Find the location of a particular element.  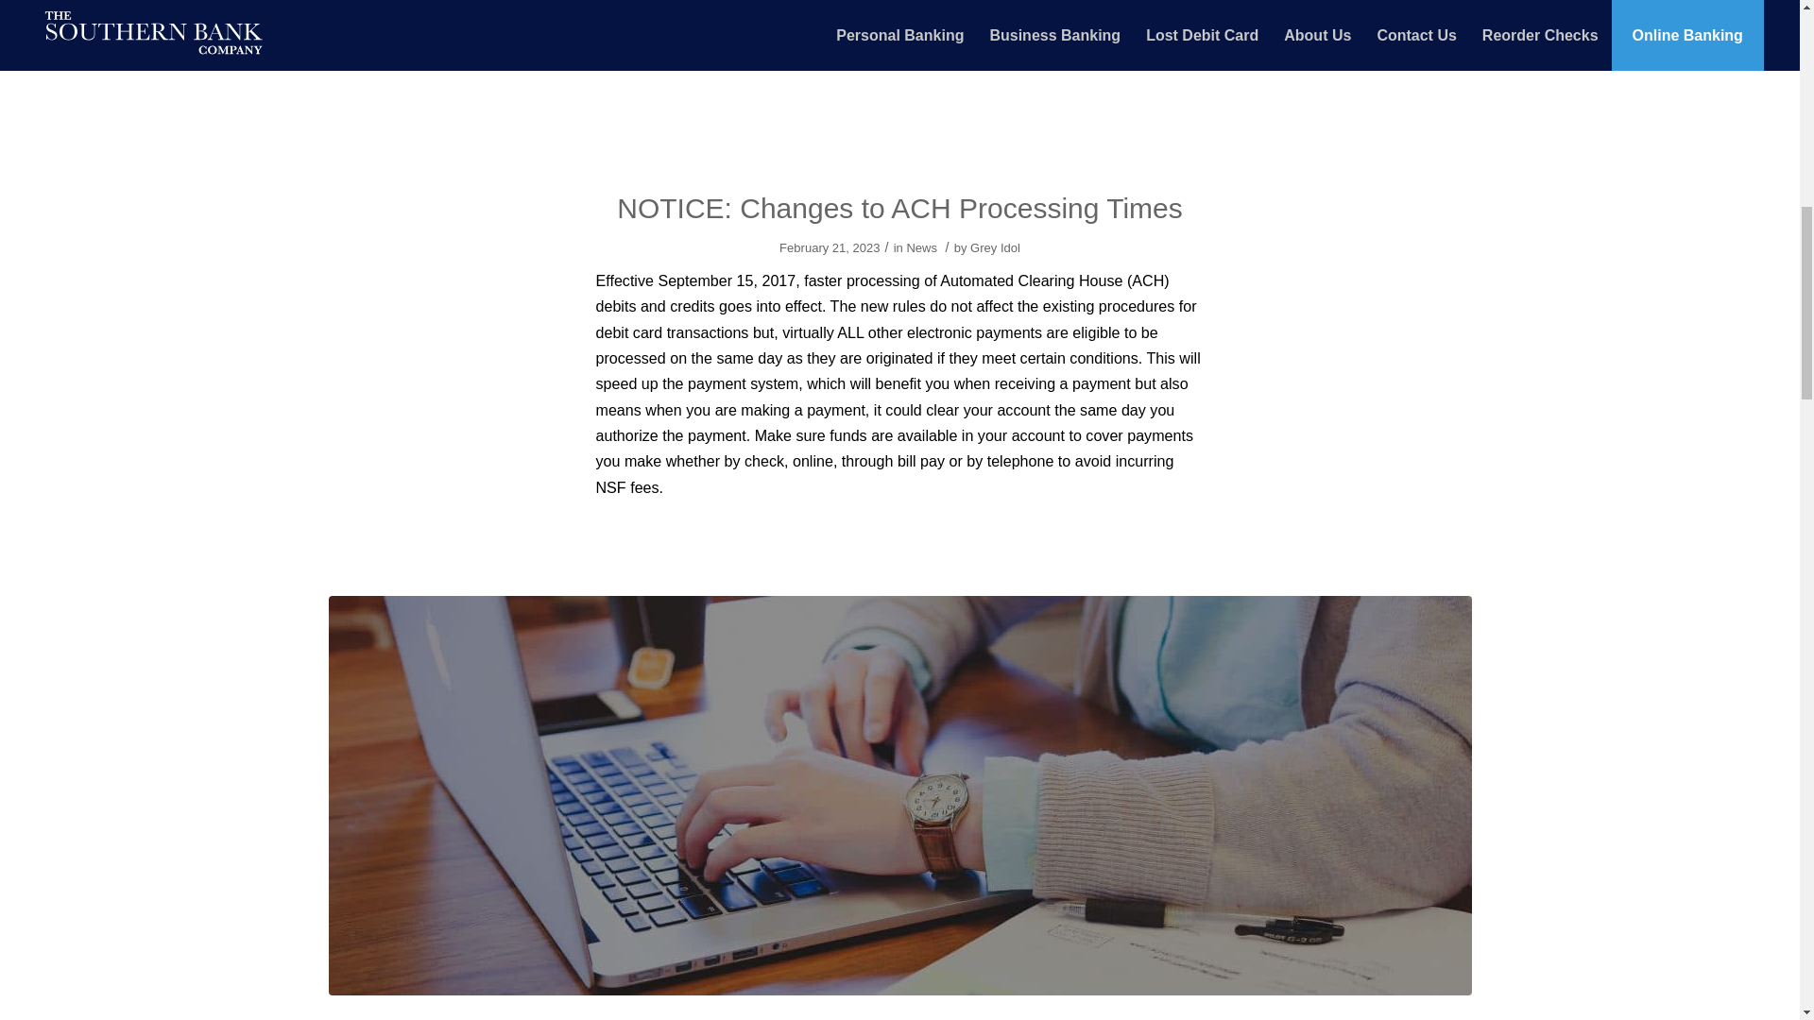

News is located at coordinates (921, 247).